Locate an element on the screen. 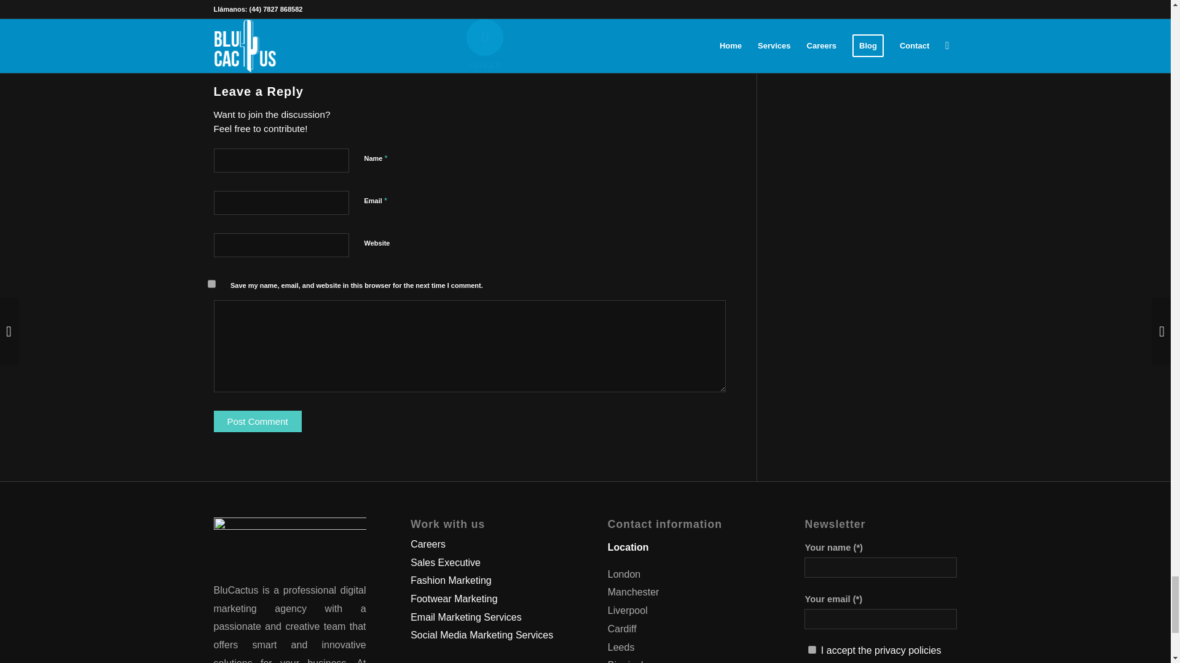 The image size is (1180, 663). Post Comment is located at coordinates (258, 421).